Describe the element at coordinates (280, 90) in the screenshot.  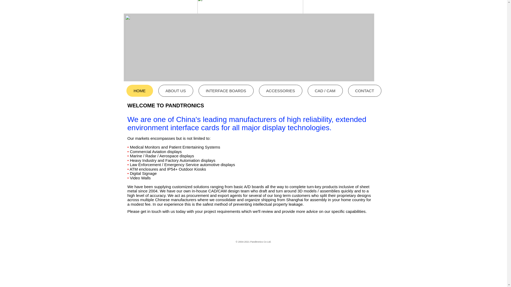
I see `ACCESSORIES` at that location.